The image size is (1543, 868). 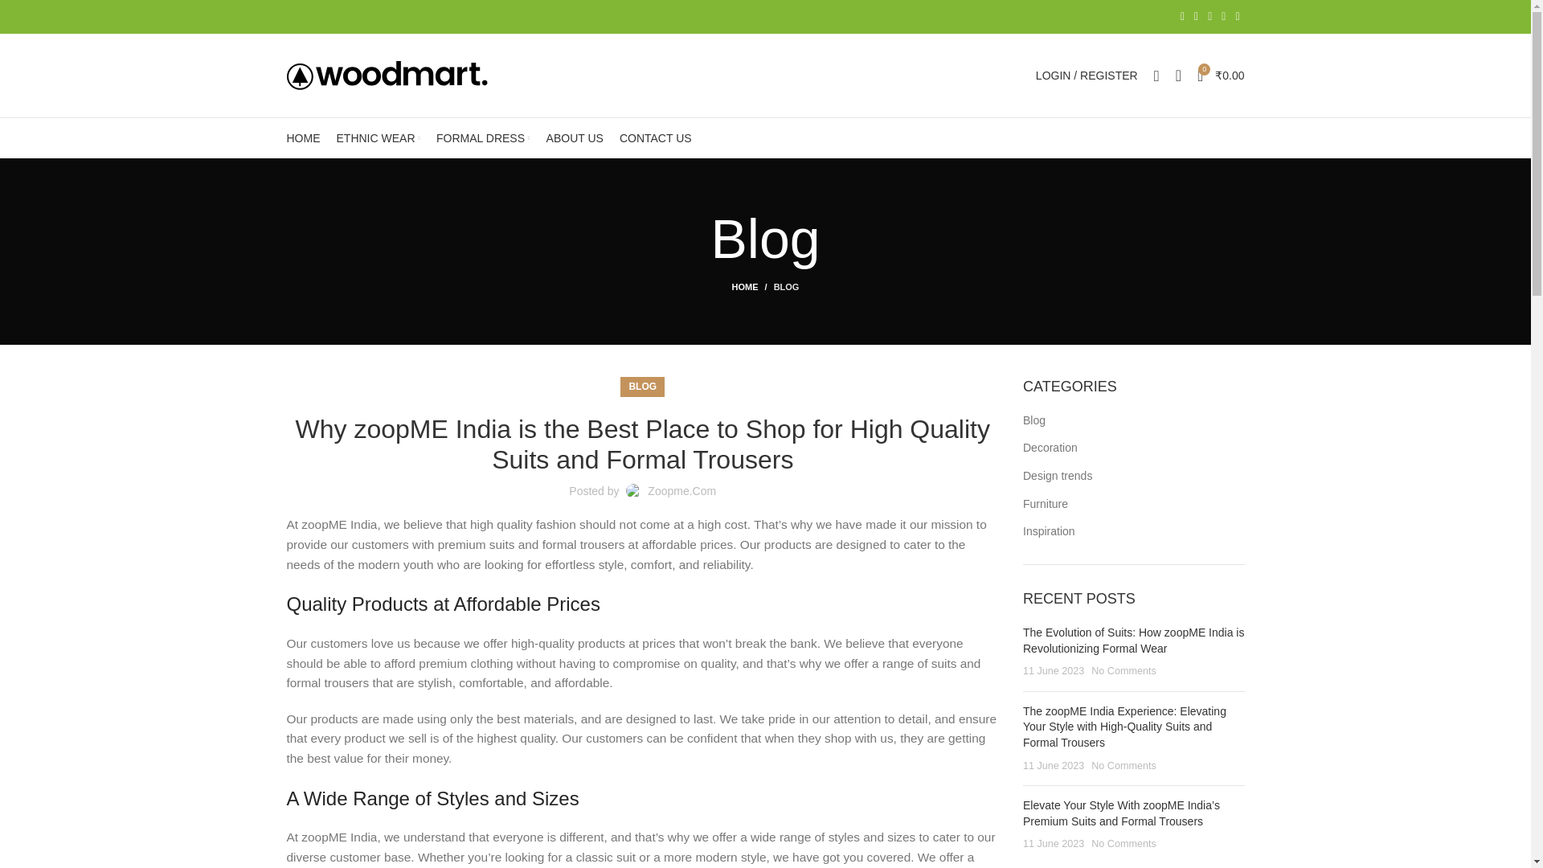 What do you see at coordinates (1222, 76) in the screenshot?
I see `Shopping cart` at bounding box center [1222, 76].